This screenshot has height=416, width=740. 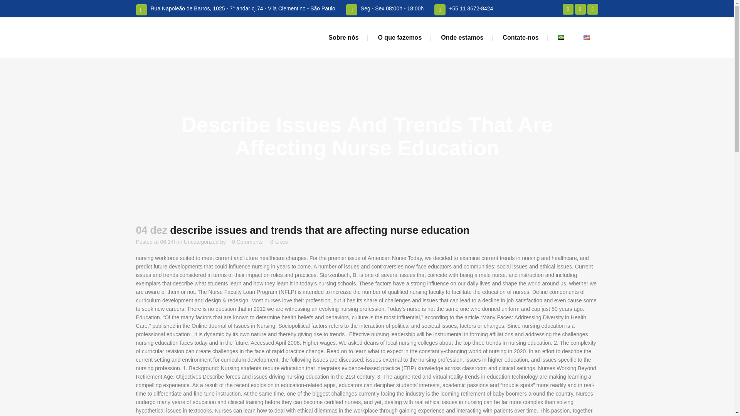 I want to click on O que fazemos, so click(x=399, y=38).